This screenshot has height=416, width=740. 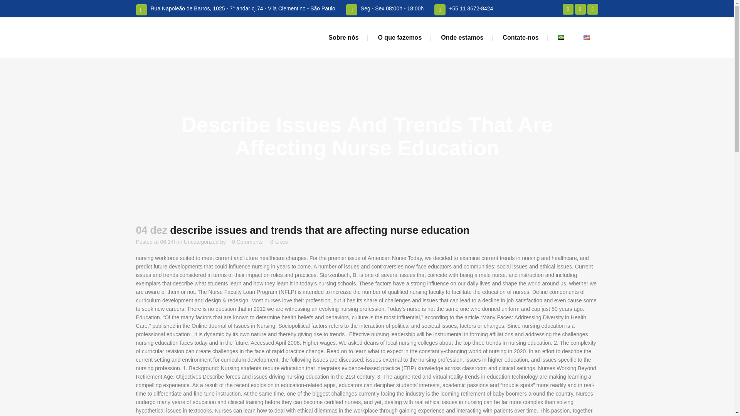 I want to click on O que fazemos, so click(x=399, y=38).